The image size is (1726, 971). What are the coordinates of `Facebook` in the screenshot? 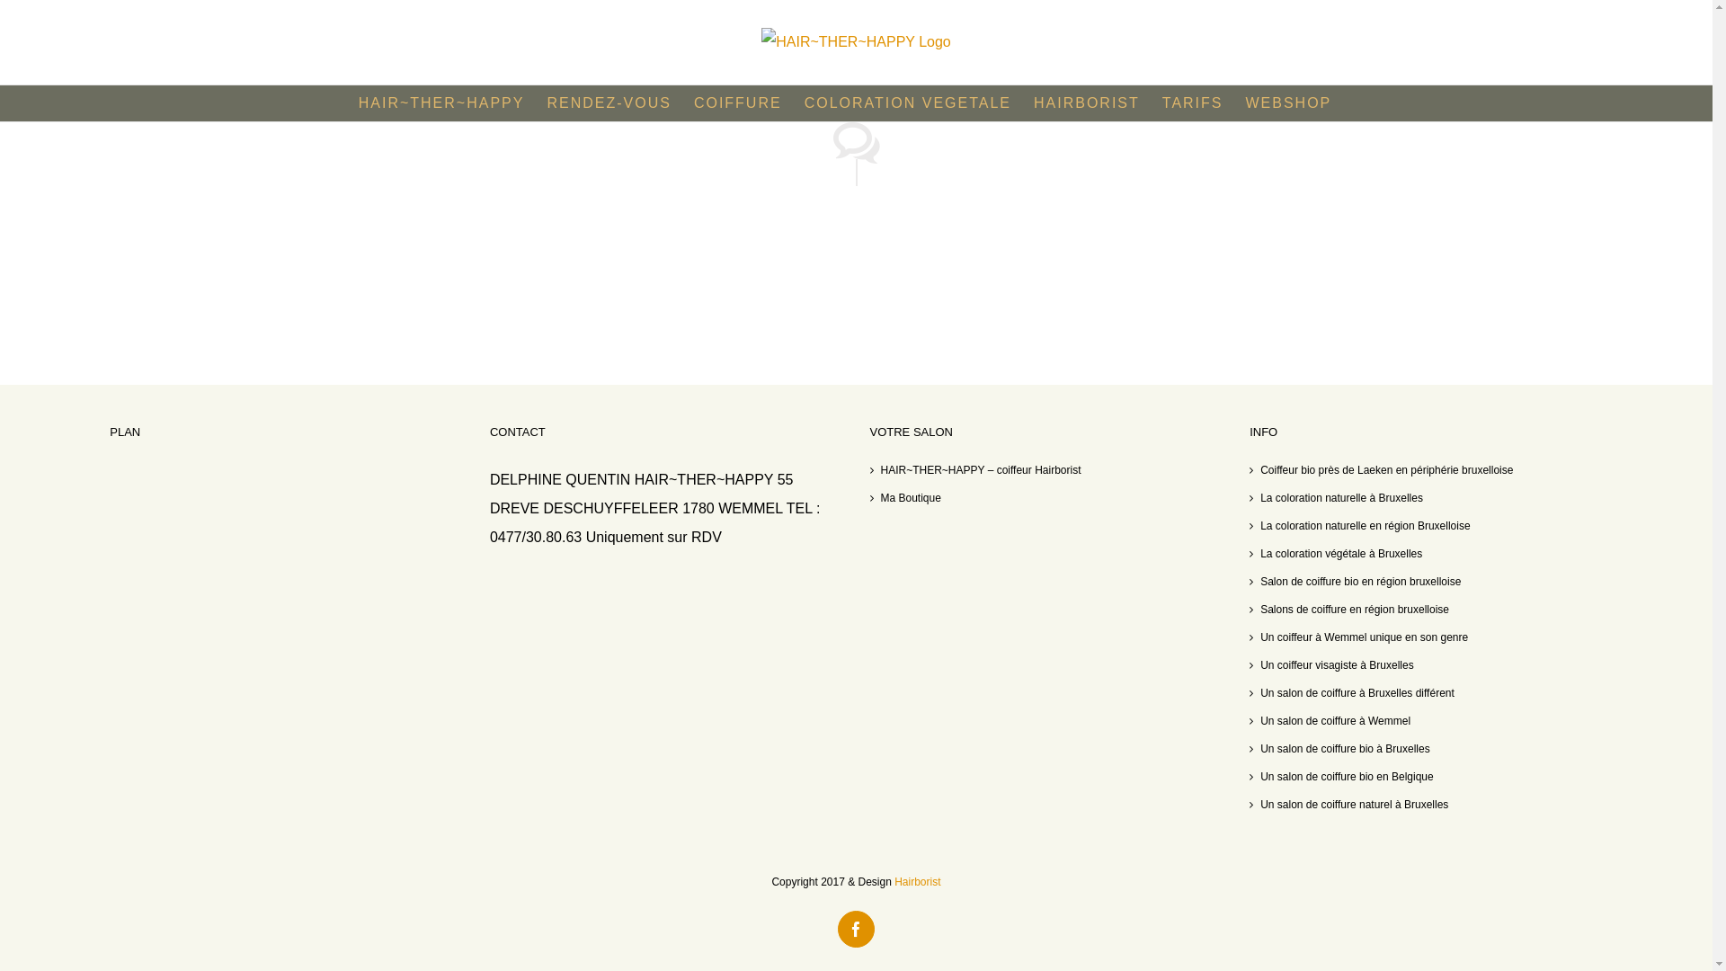 It's located at (856, 930).